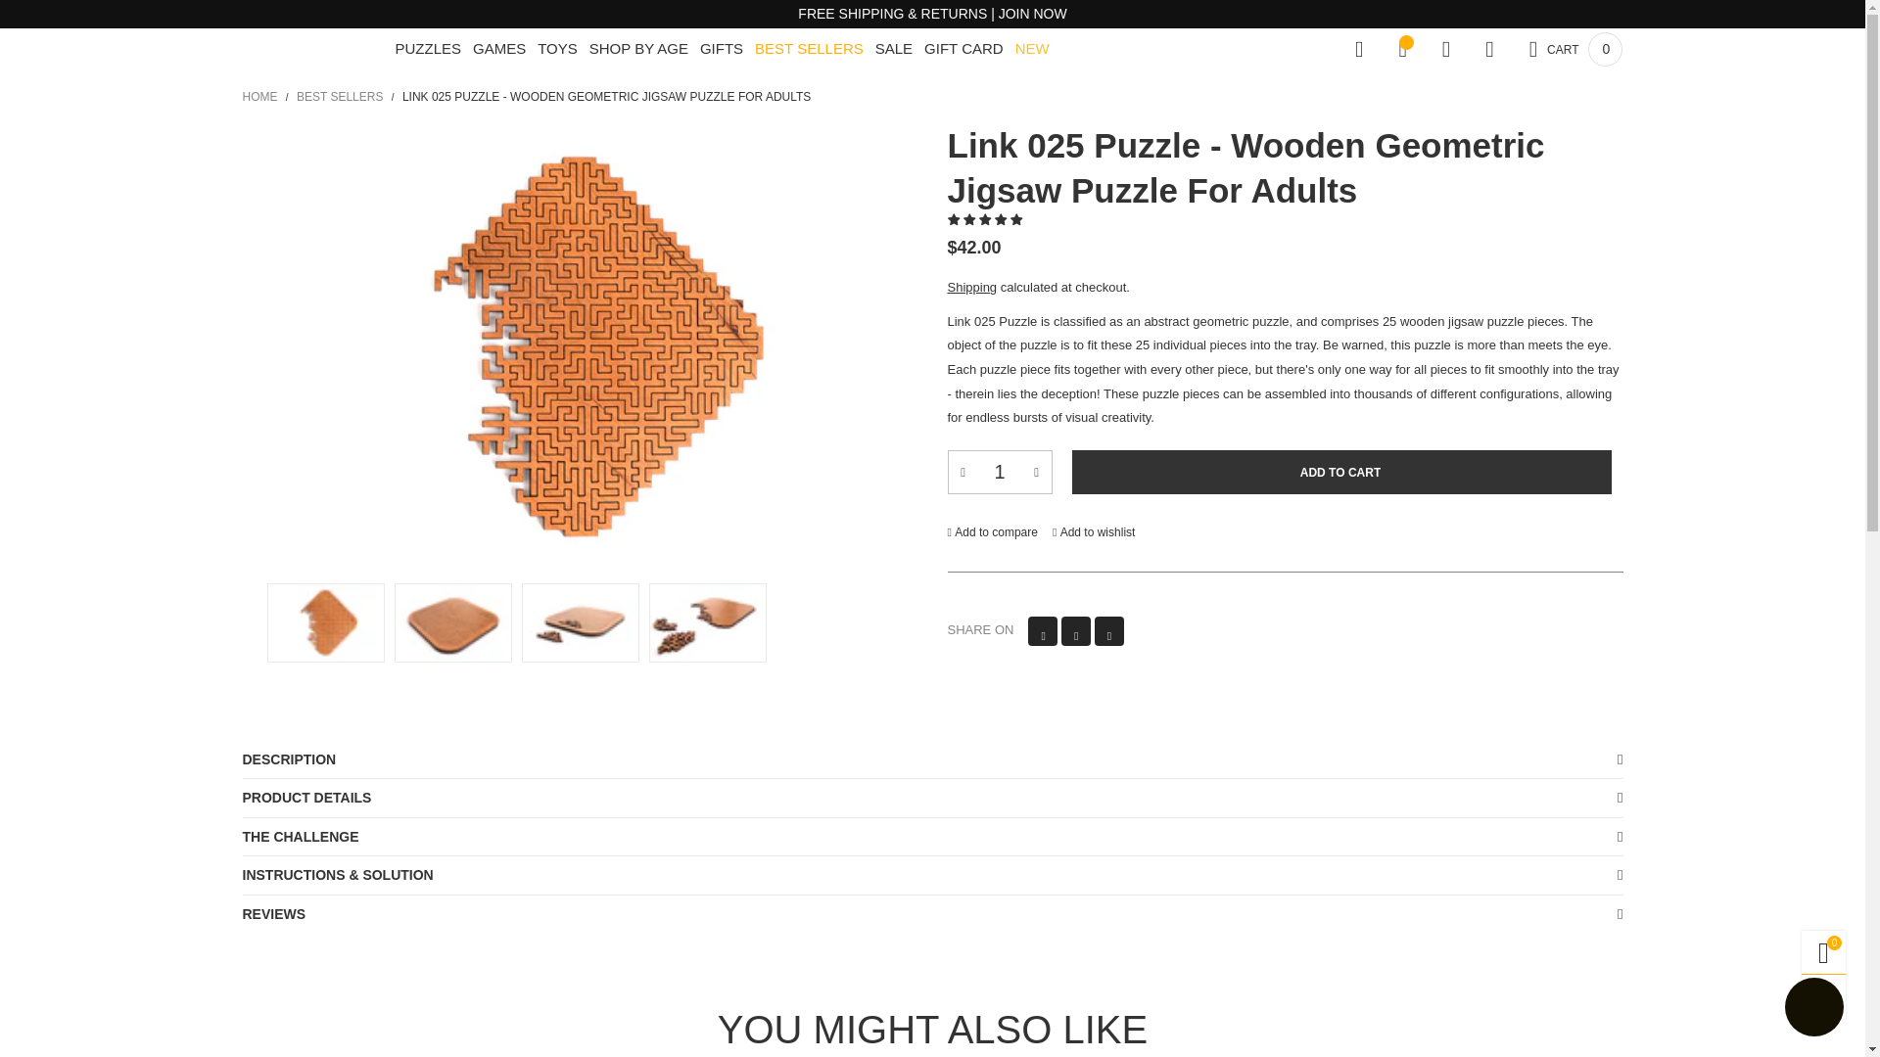 Image resolution: width=1880 pixels, height=1057 pixels. What do you see at coordinates (1401, 49) in the screenshot?
I see `Wishlist` at bounding box center [1401, 49].